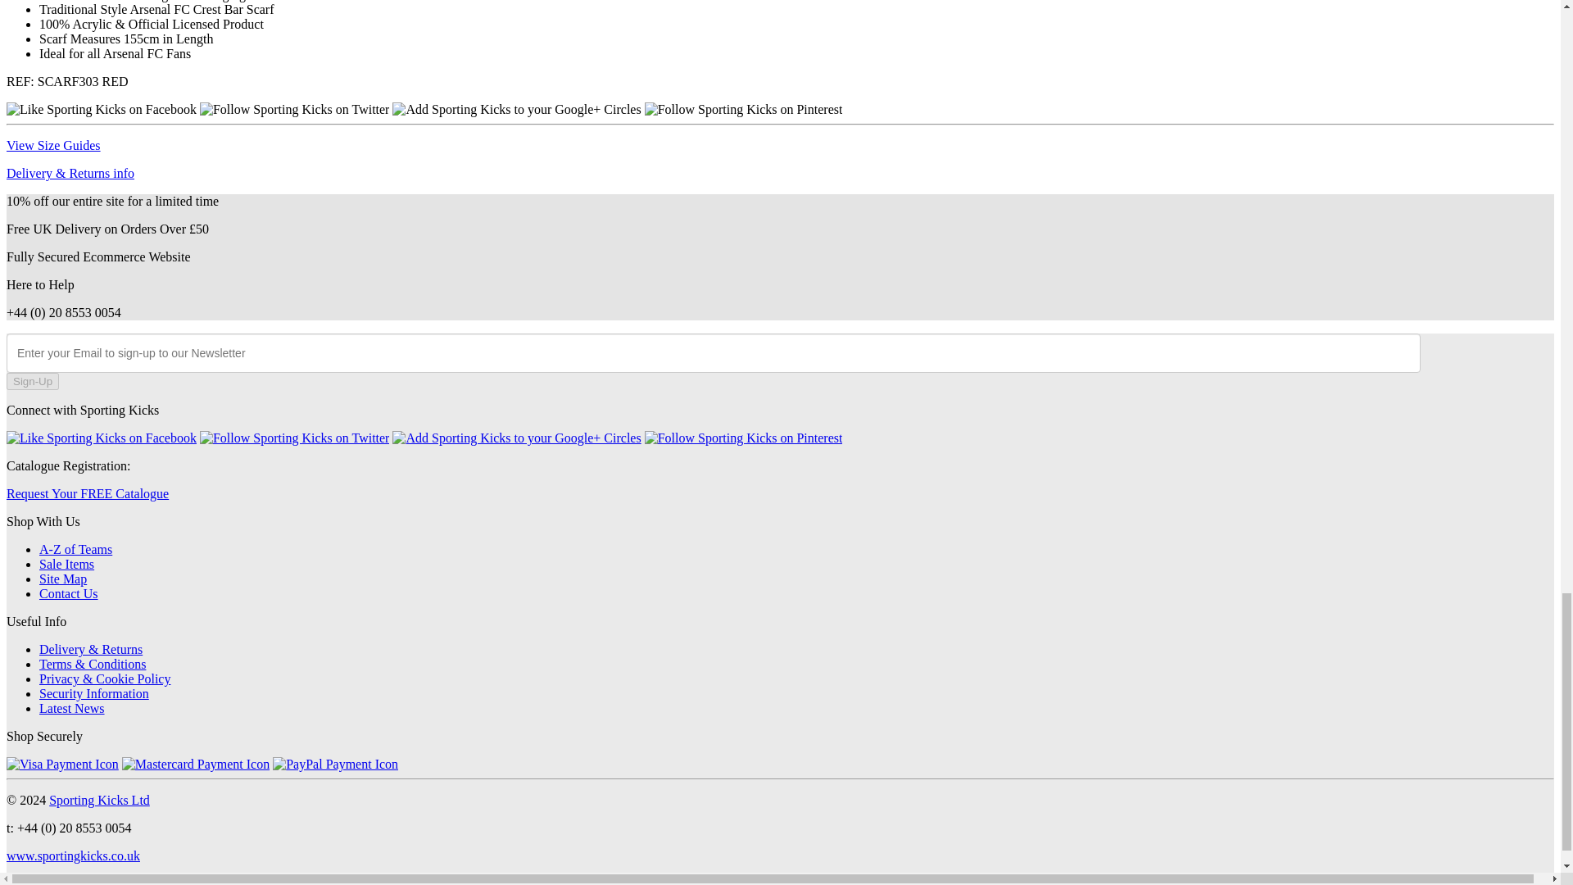 The width and height of the screenshot is (1573, 885). I want to click on Like Sporting Kicks on Facebook, so click(102, 110).